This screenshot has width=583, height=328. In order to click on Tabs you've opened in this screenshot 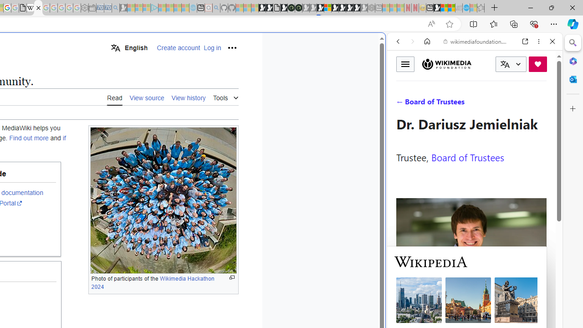, I will do `click(126, 121)`.